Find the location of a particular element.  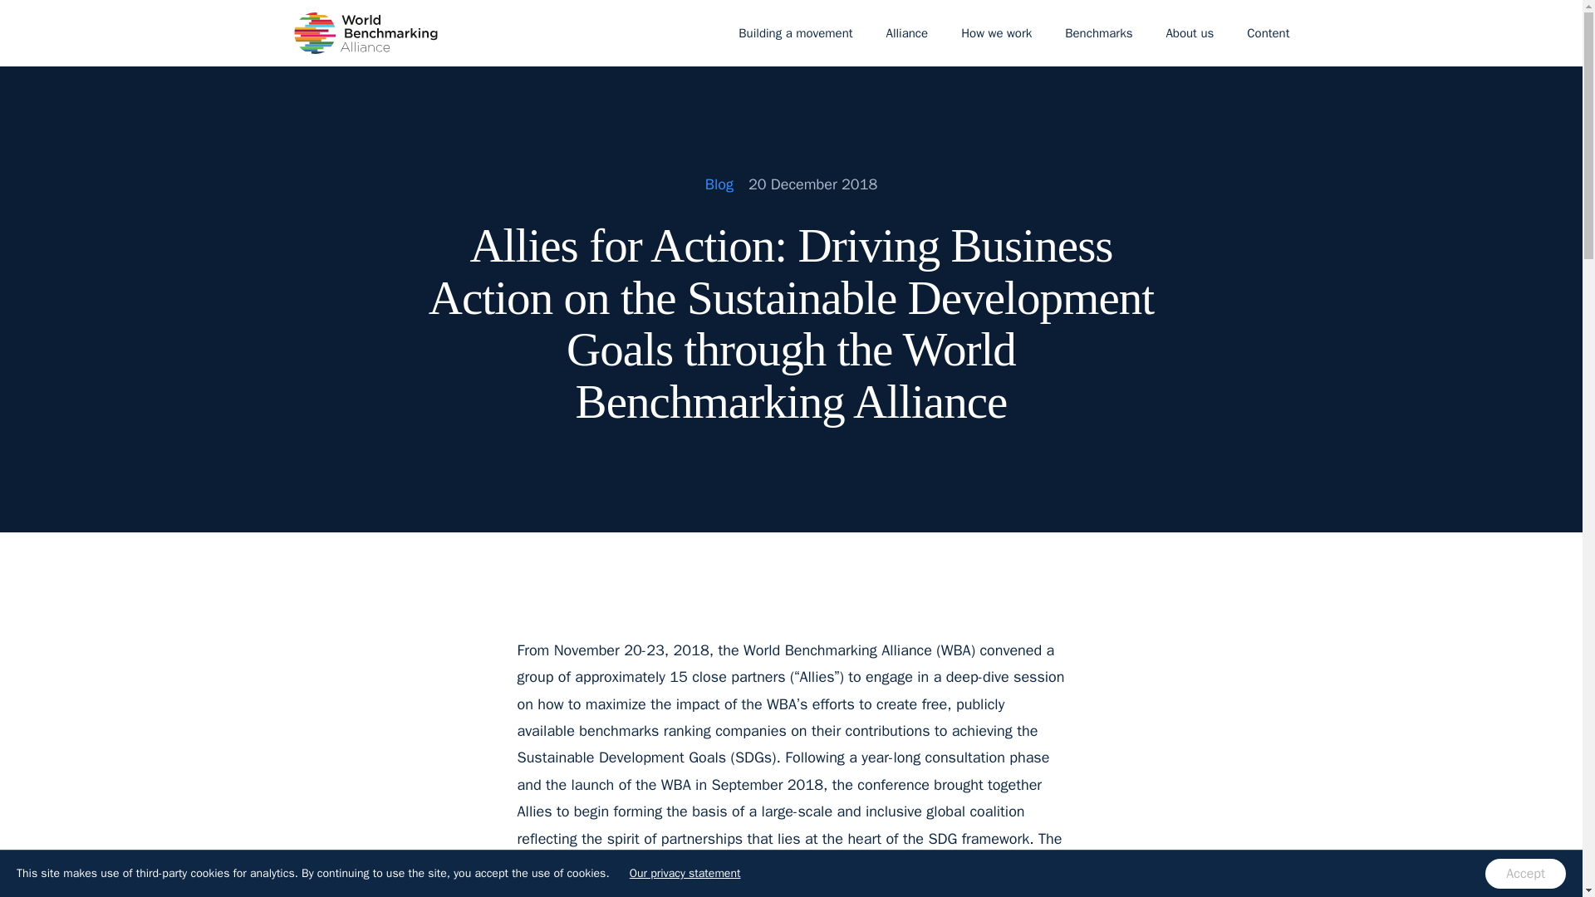

How we work is located at coordinates (995, 33).